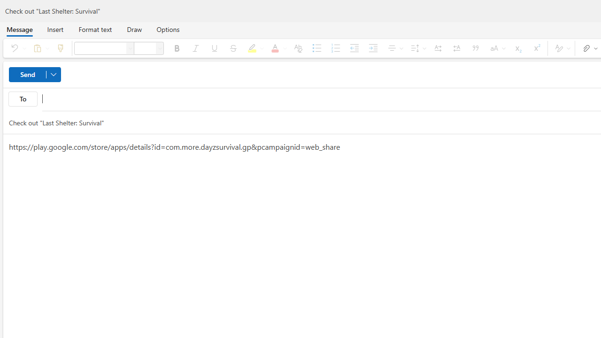 The image size is (601, 338). Describe the element at coordinates (55, 29) in the screenshot. I see `Insert` at that location.